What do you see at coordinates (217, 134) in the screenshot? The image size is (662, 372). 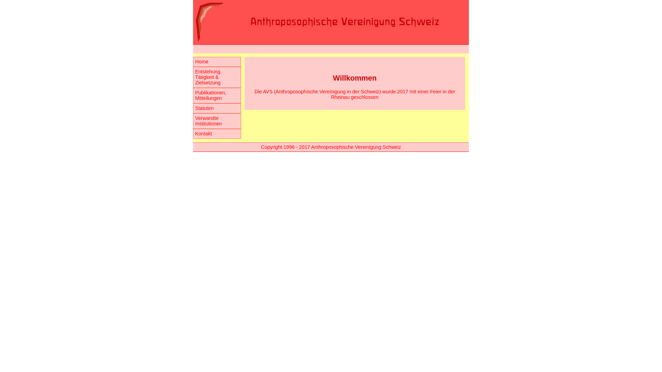 I see `Kontakt` at bounding box center [217, 134].